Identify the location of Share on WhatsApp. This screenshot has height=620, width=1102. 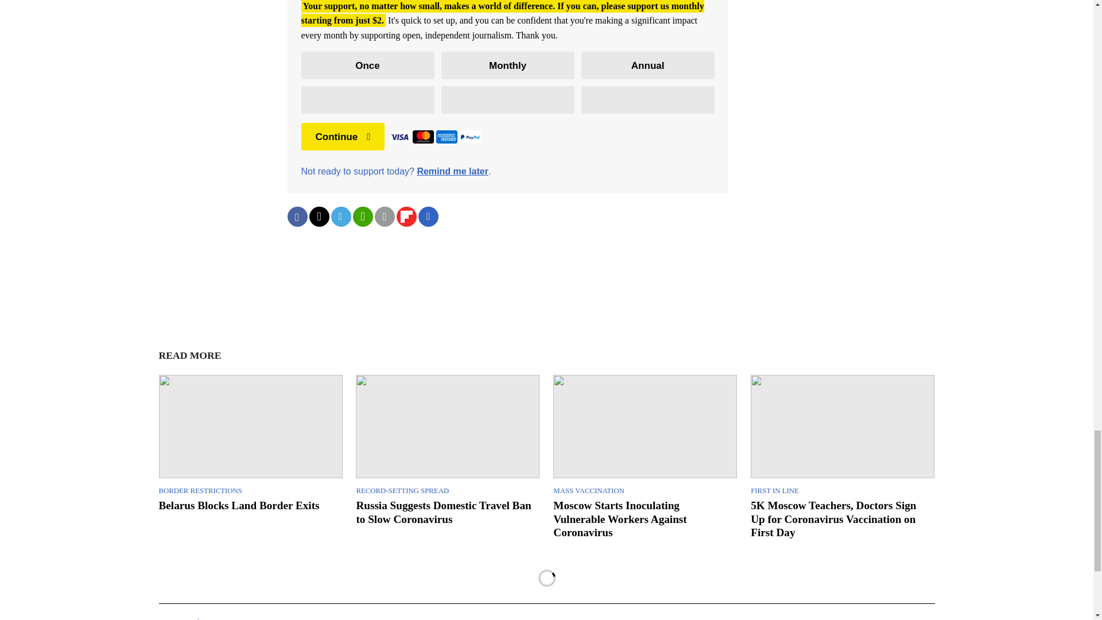
(362, 216).